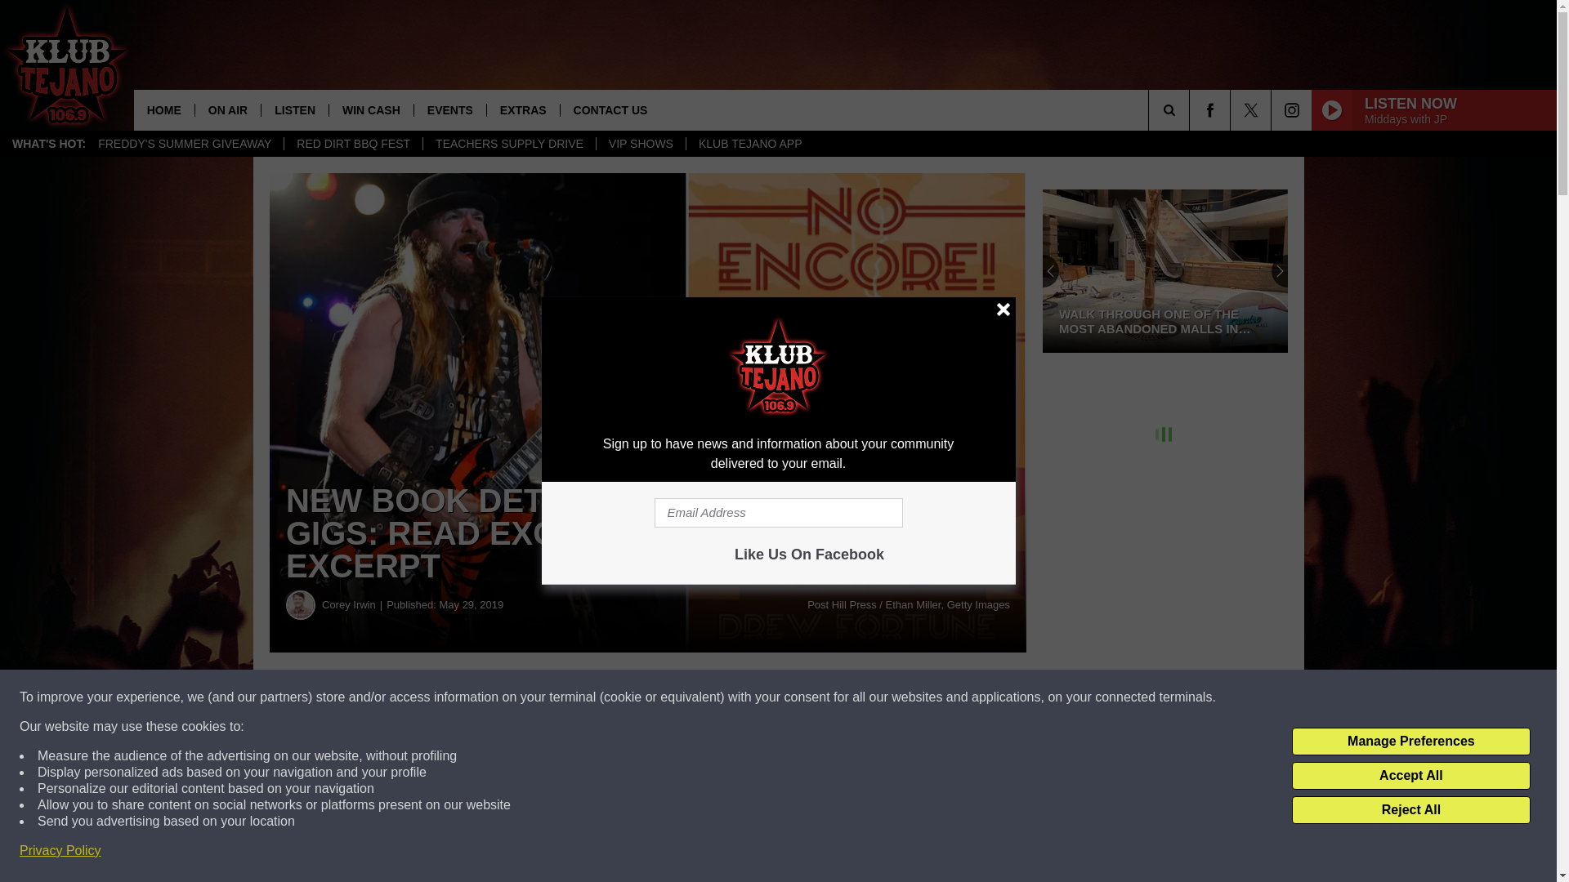  I want to click on EVENTS, so click(449, 109).